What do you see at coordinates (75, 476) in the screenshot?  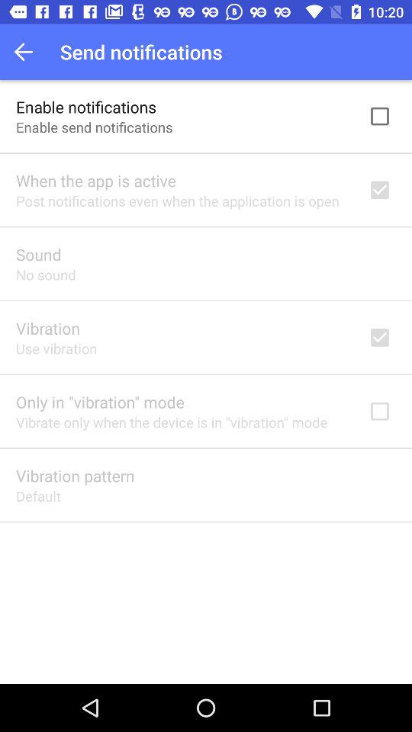 I see `jump to the vibration pattern item` at bounding box center [75, 476].